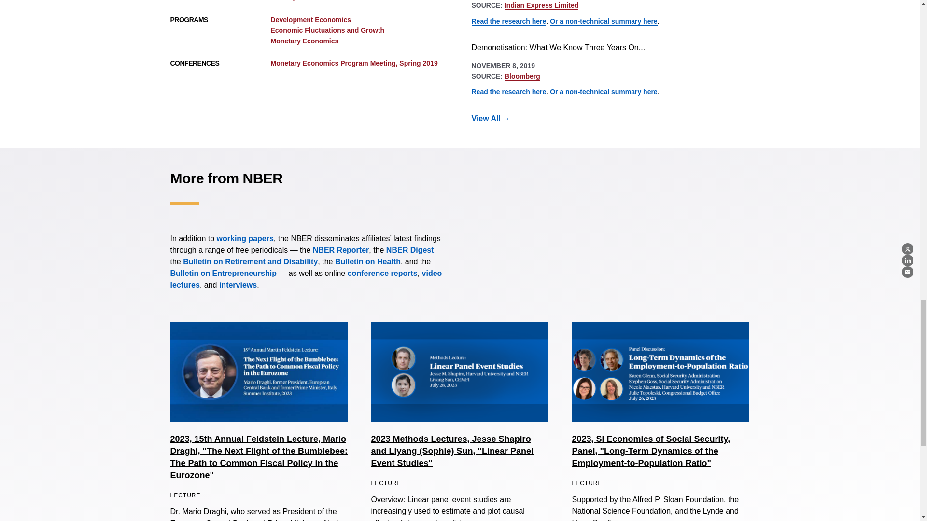  I want to click on View all references to this paper, so click(496, 119).